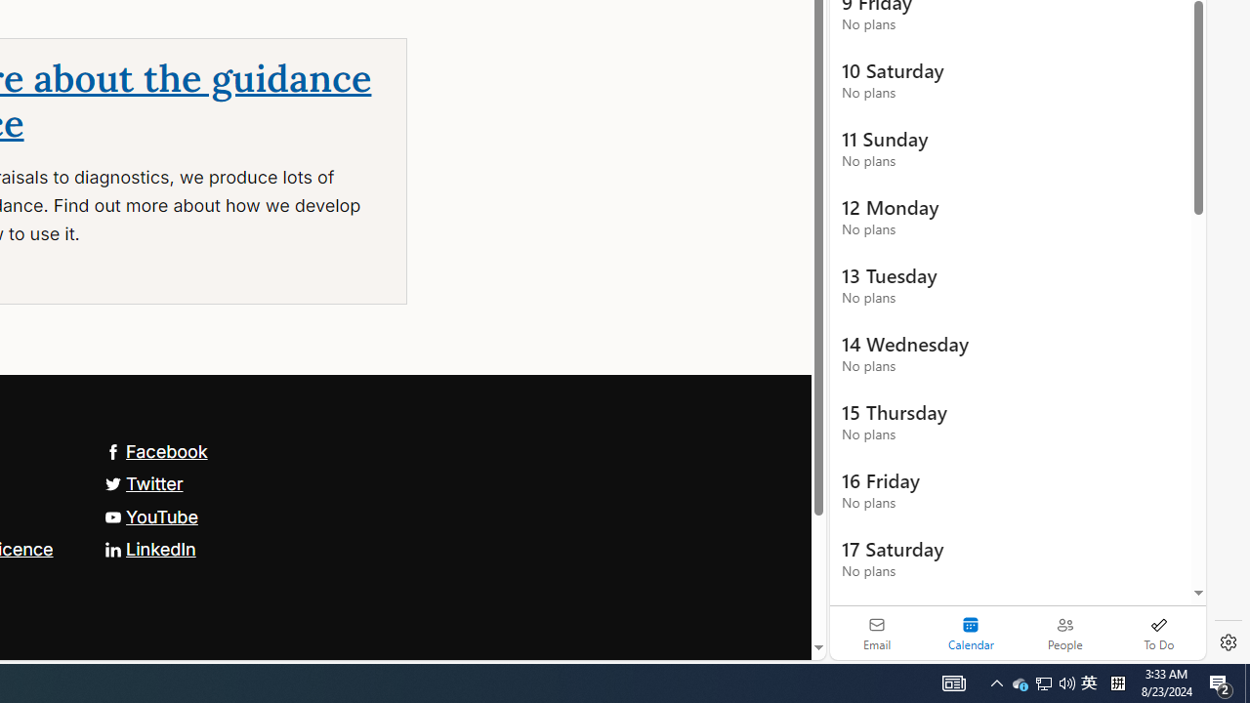 The height and width of the screenshot is (703, 1250). I want to click on Twitter, so click(144, 482).